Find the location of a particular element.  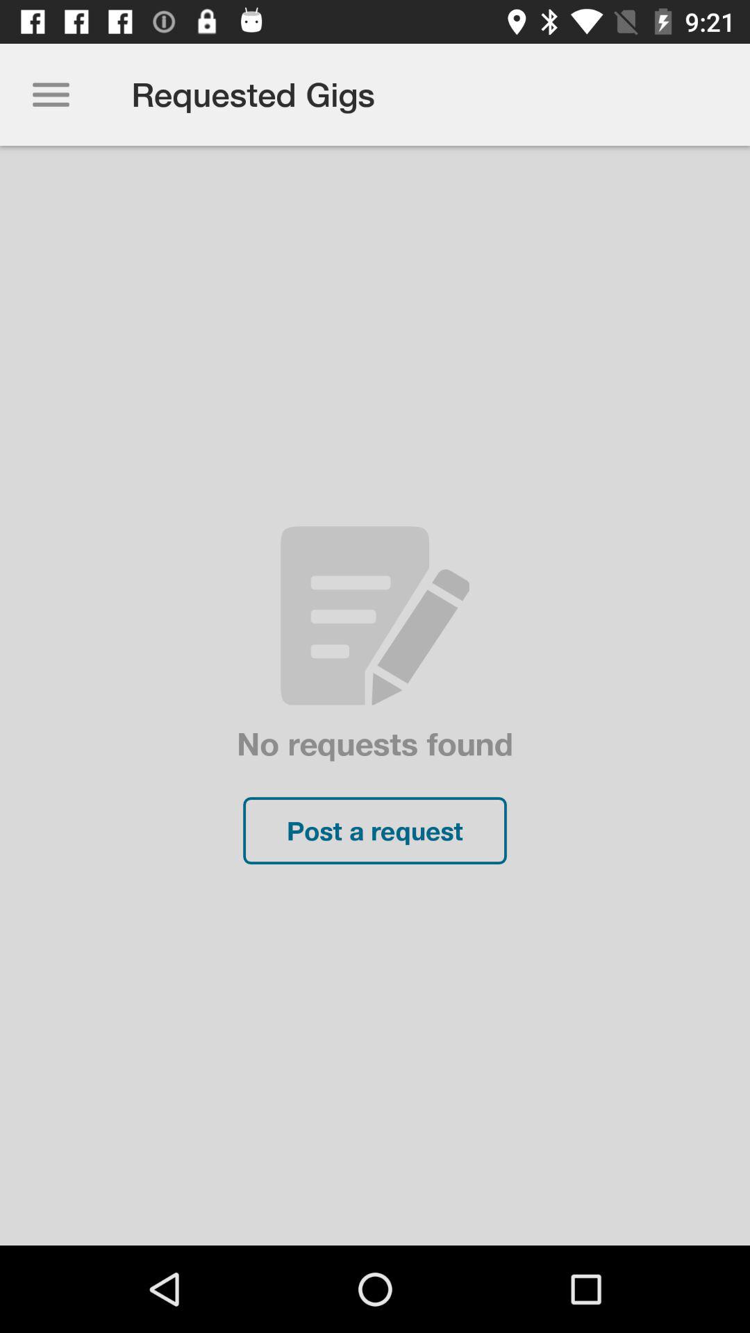

select the icon below no requests found is located at coordinates (375, 830).